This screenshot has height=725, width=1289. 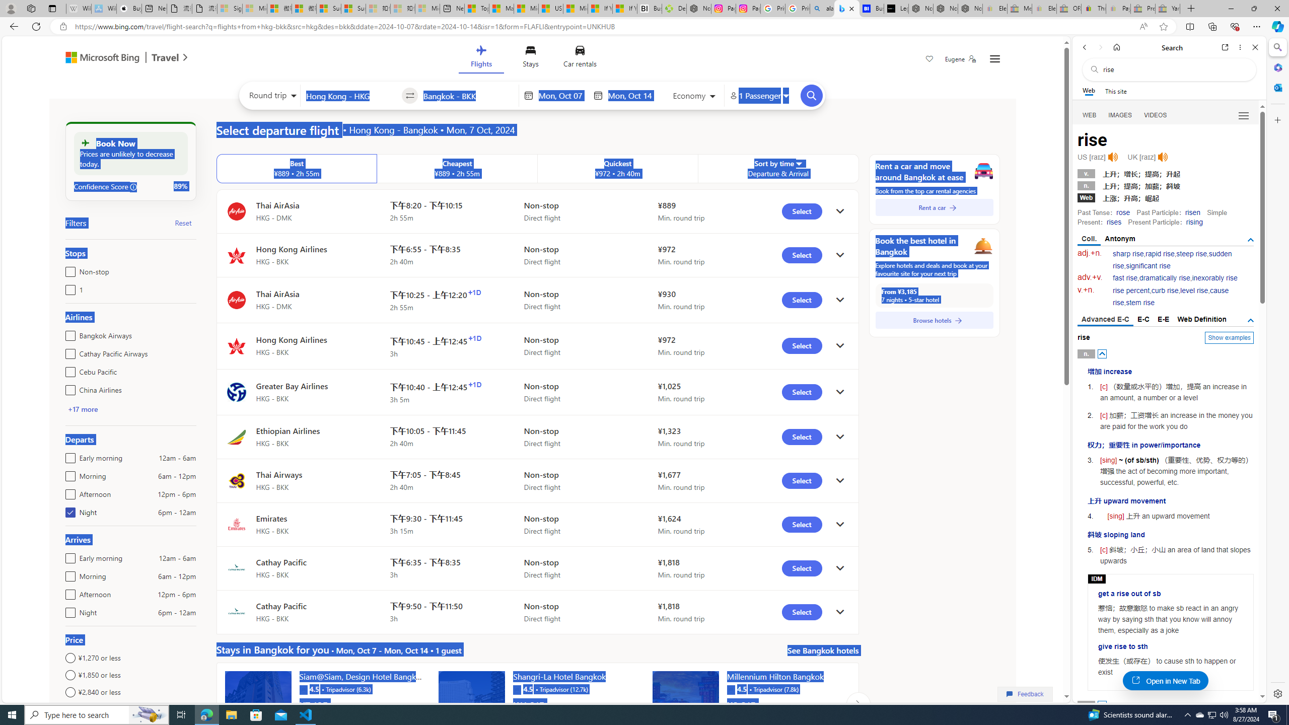 What do you see at coordinates (229, 9) in the screenshot?
I see `Sign in to your Microsoft account - Sleeping` at bounding box center [229, 9].